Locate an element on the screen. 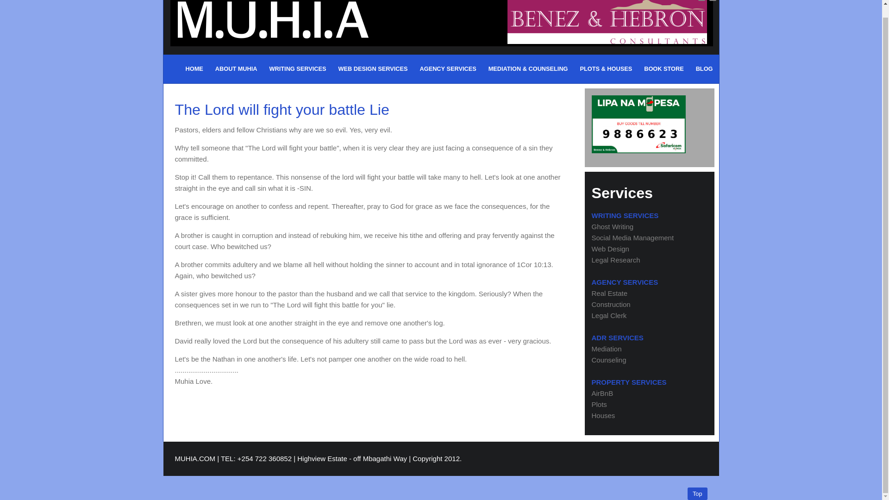  PROPERTY SERVICES is located at coordinates (629, 381).